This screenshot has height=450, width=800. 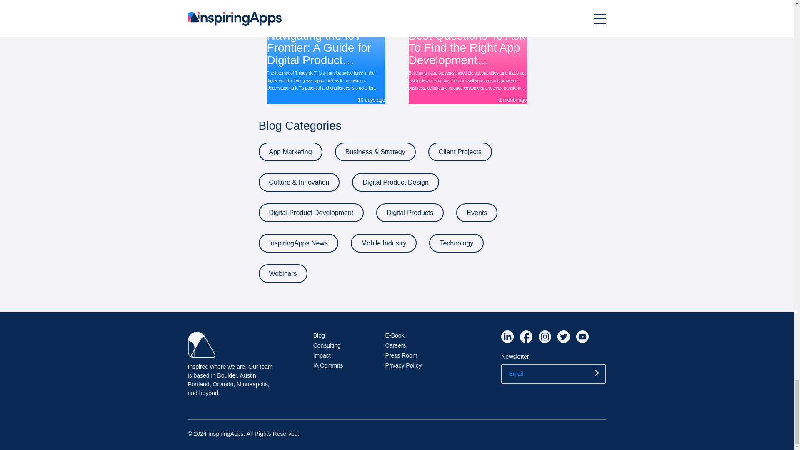 What do you see at coordinates (402, 355) in the screenshot?
I see `Press Room` at bounding box center [402, 355].